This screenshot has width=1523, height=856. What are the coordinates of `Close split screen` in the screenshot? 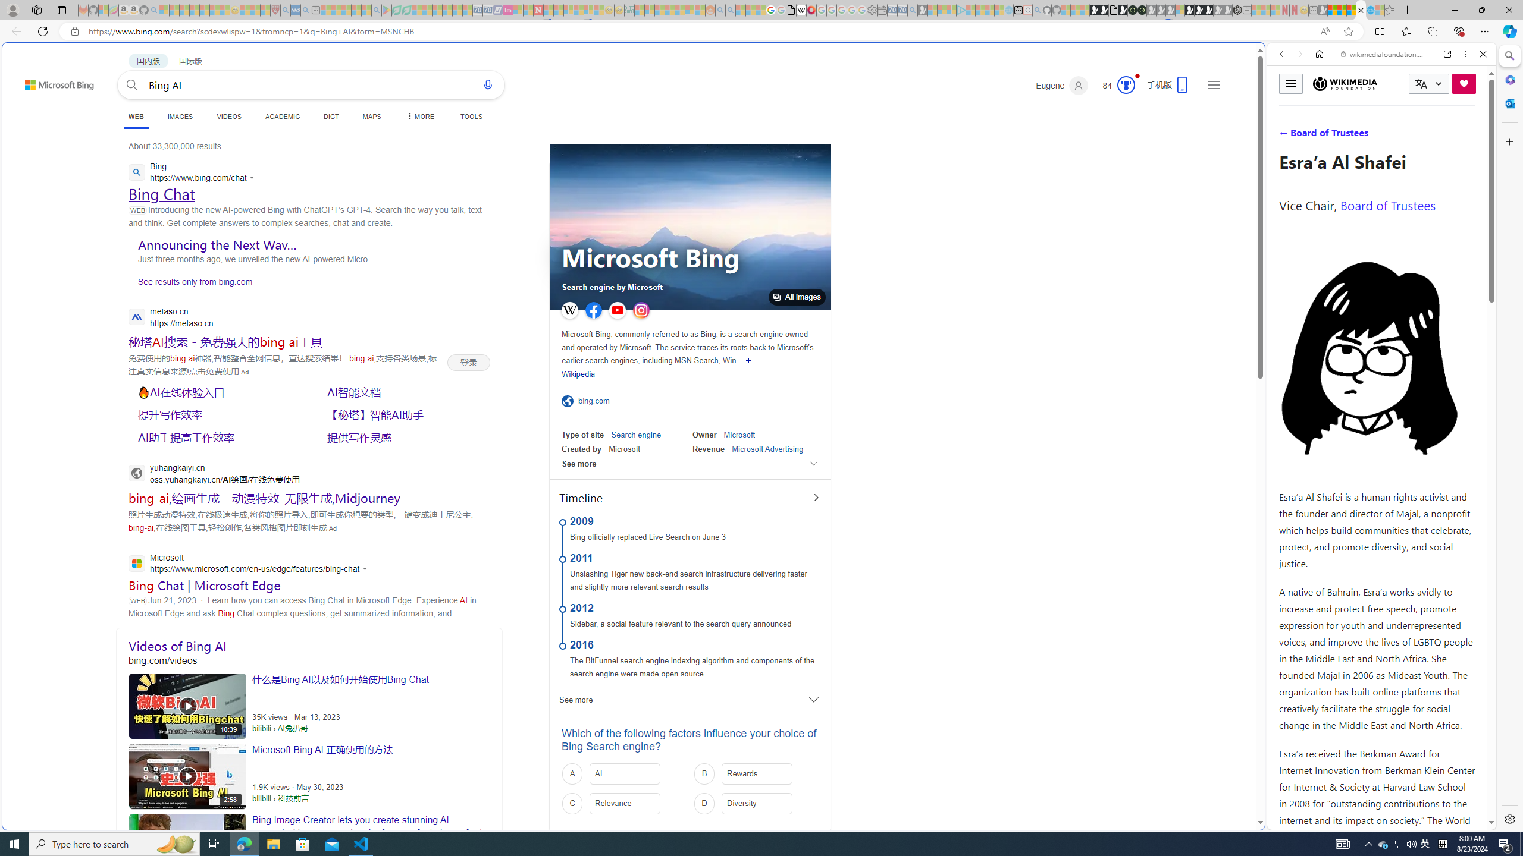 It's located at (1264, 60).